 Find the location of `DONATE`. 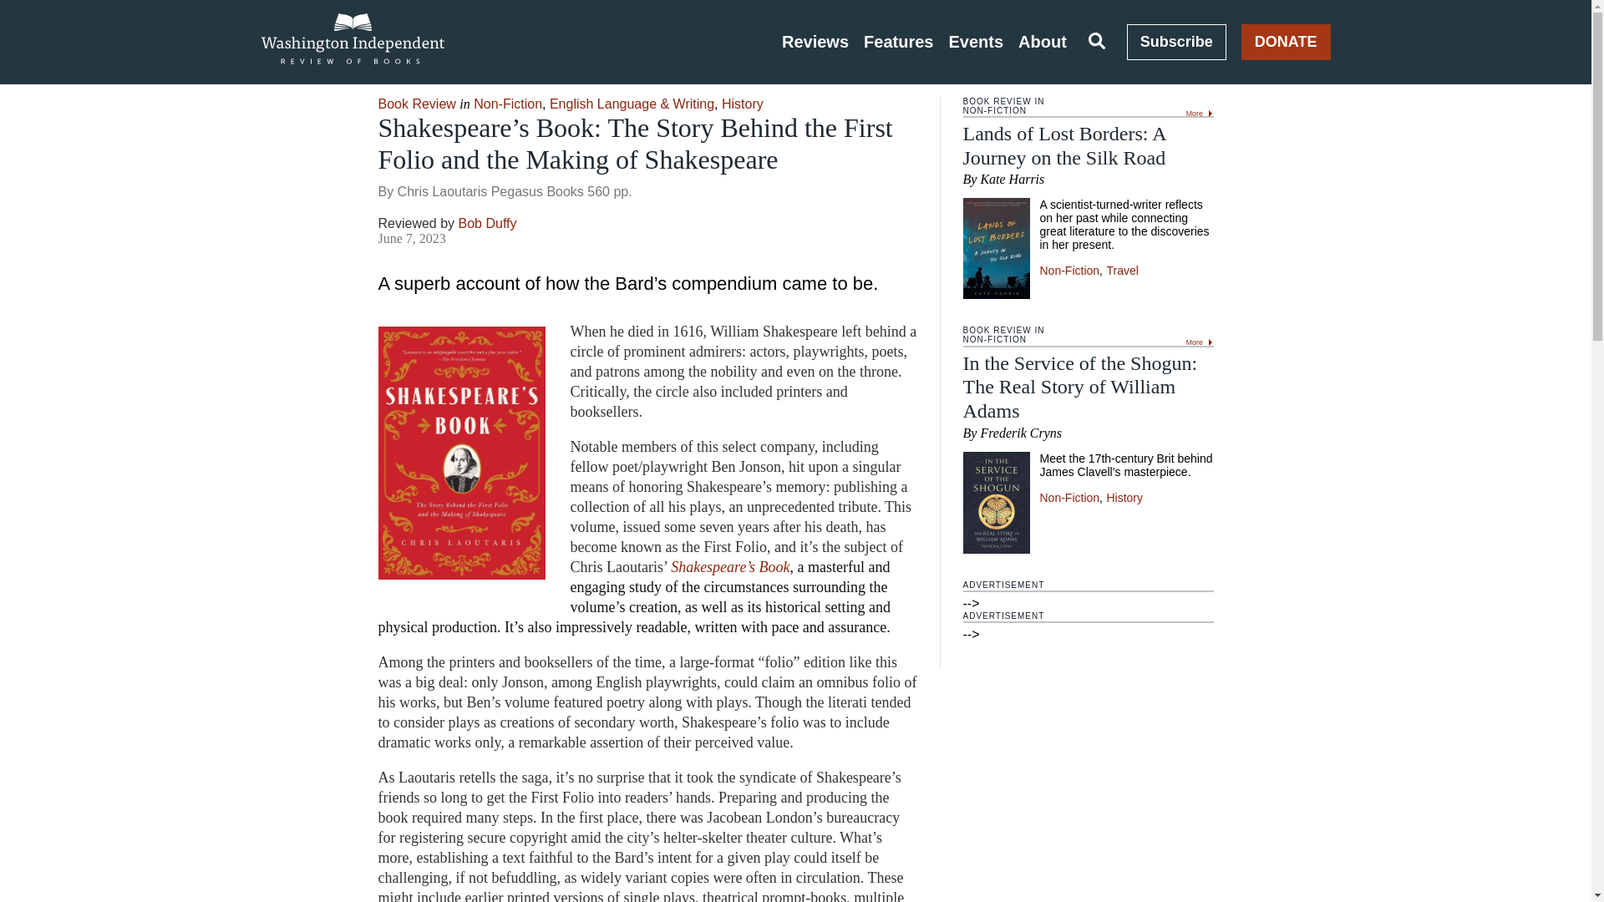

DONATE is located at coordinates (1287, 42).